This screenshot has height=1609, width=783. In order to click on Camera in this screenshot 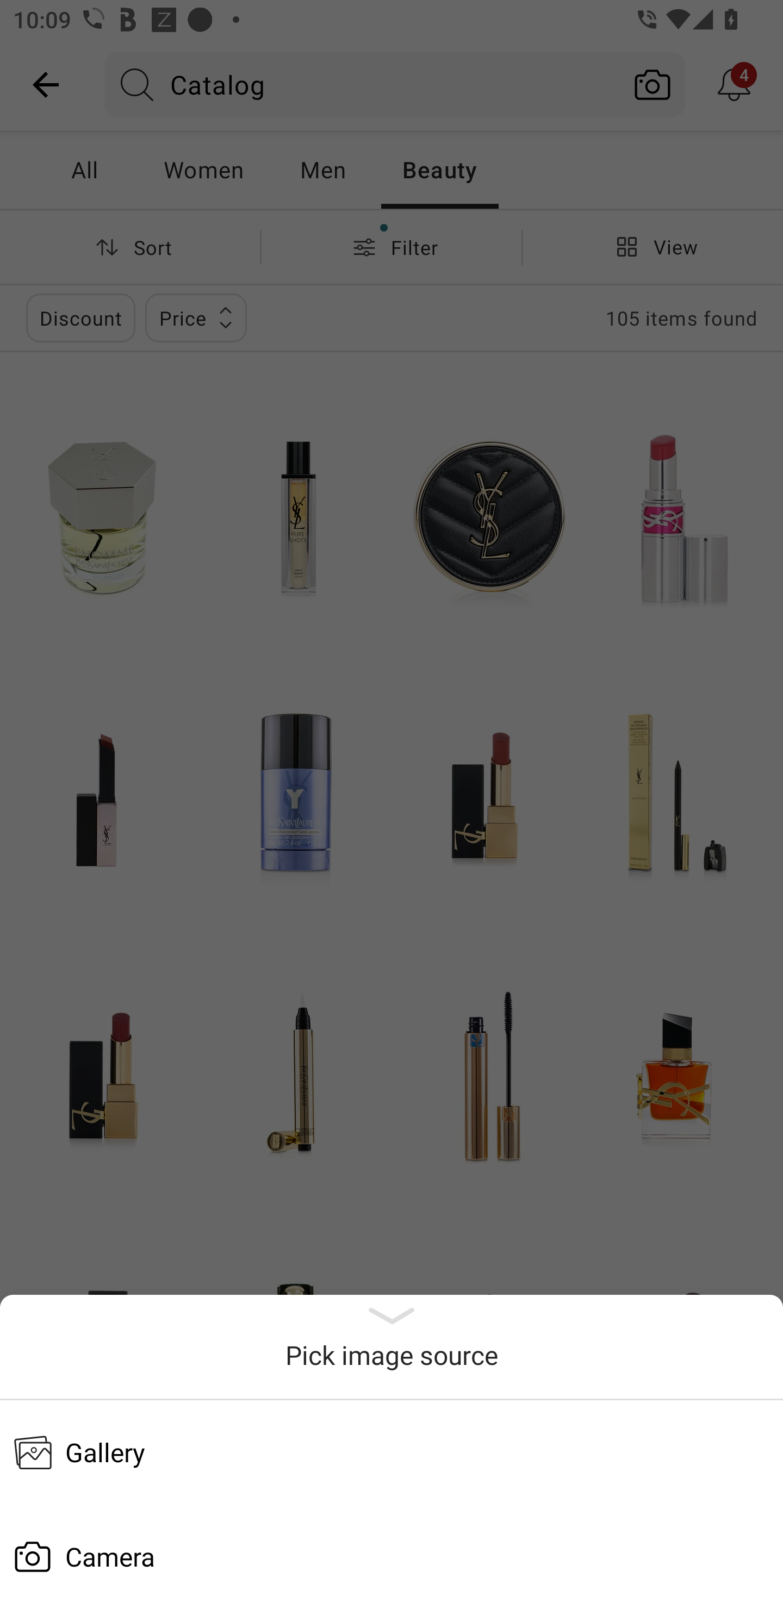, I will do `click(391, 1557)`.